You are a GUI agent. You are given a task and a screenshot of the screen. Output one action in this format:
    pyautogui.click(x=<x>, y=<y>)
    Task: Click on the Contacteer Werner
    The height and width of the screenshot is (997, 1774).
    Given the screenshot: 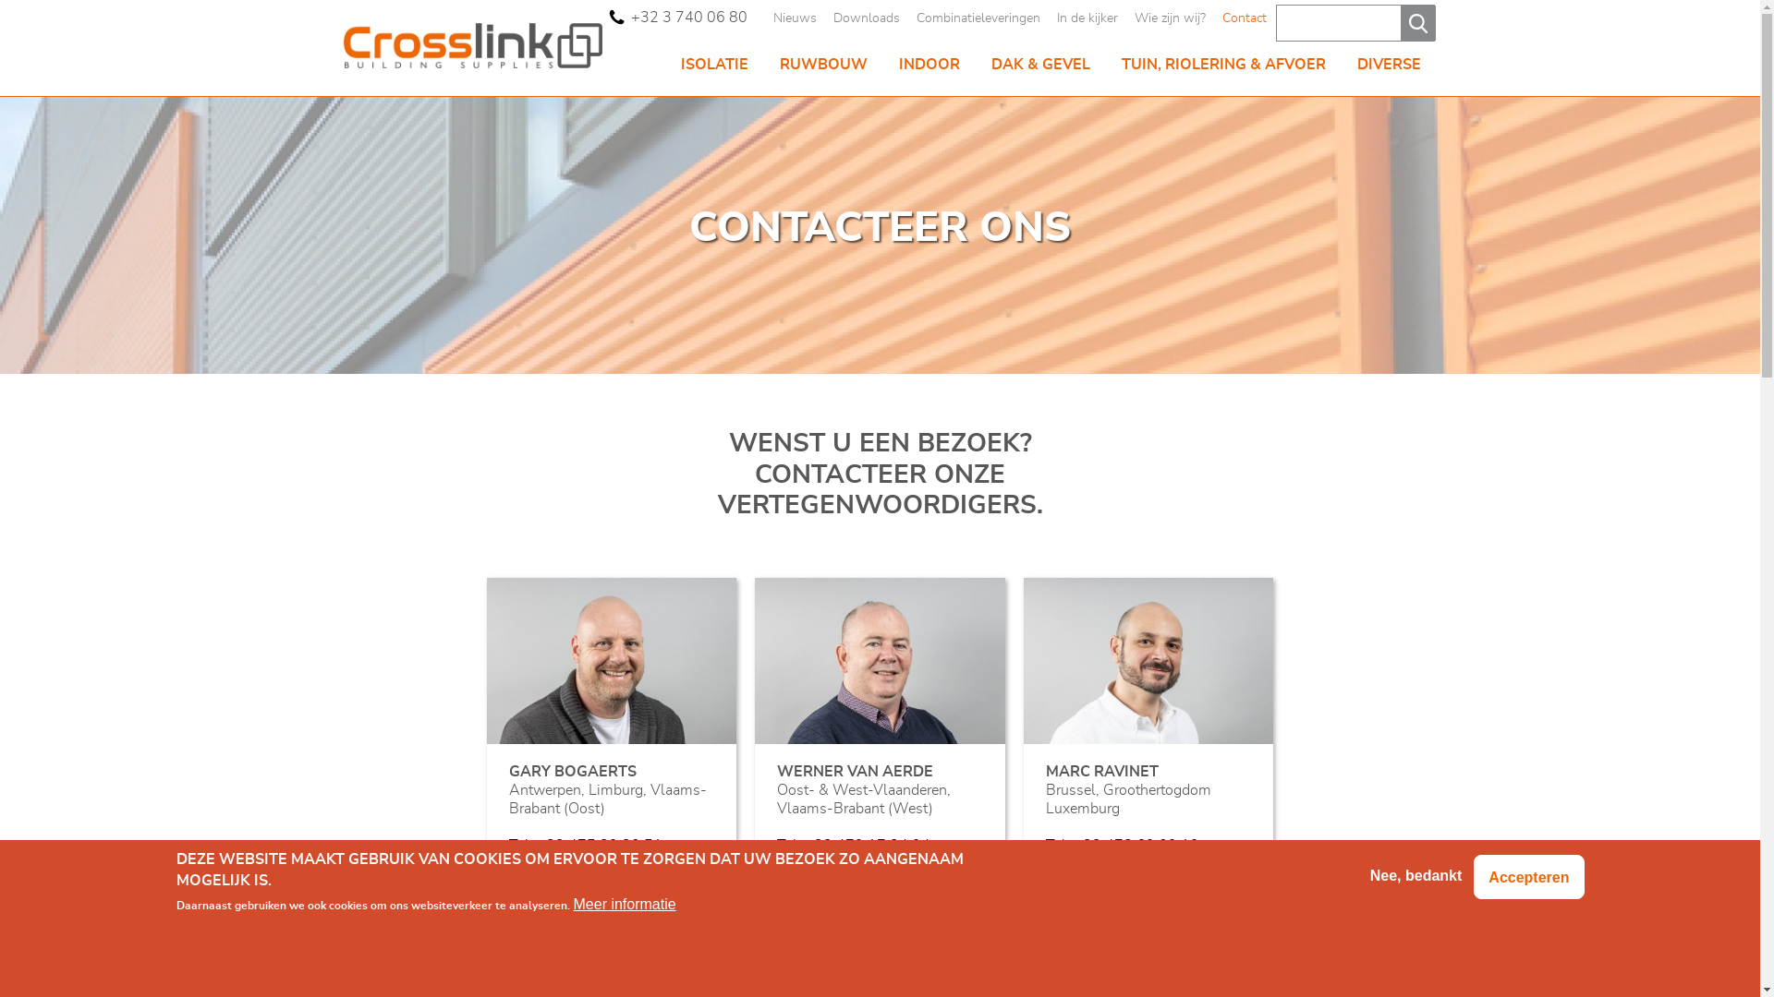 What is the action you would take?
    pyautogui.click(x=880, y=899)
    